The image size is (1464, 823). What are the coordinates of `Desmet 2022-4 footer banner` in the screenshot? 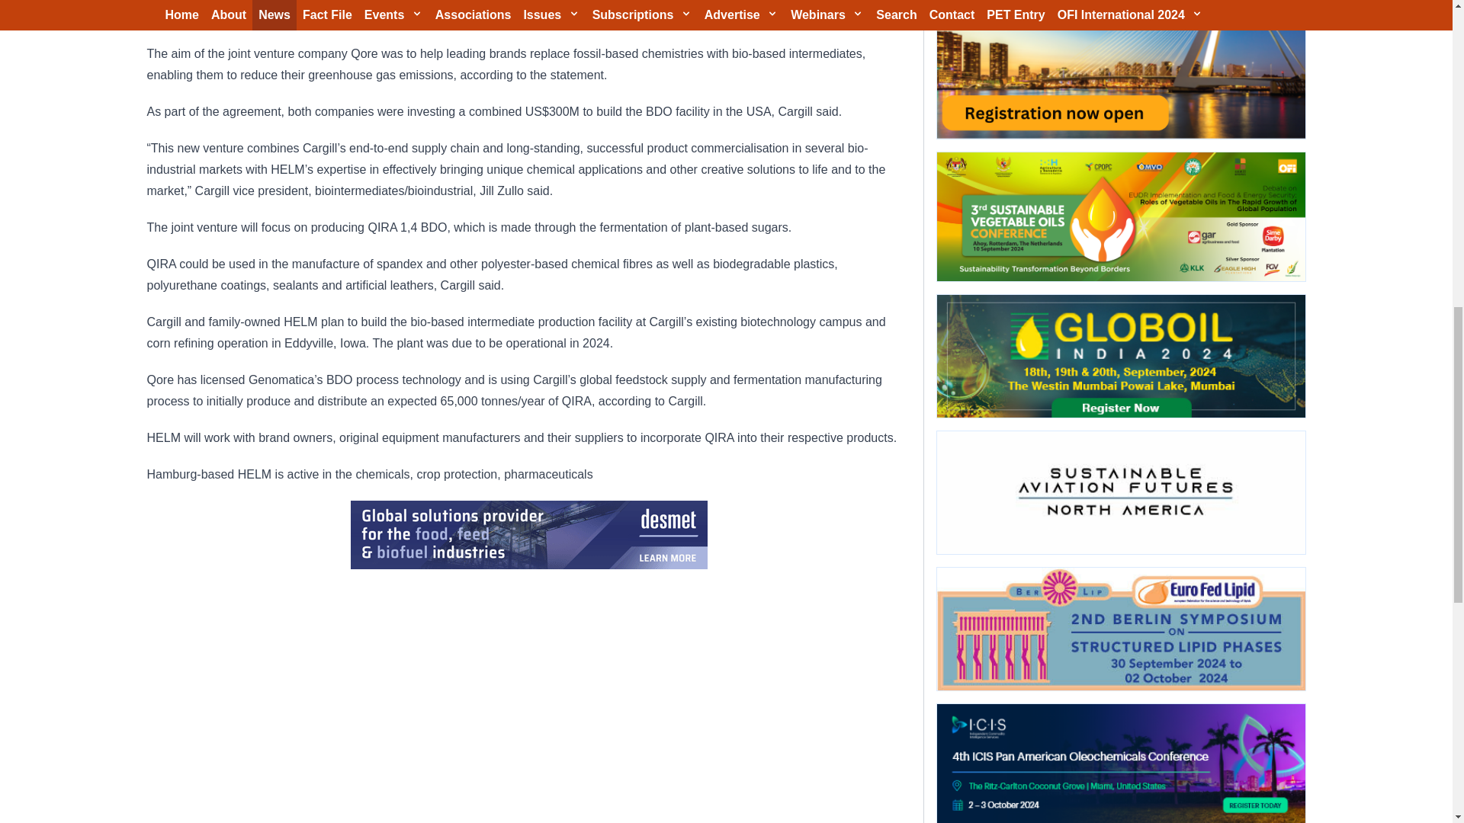 It's located at (528, 535).